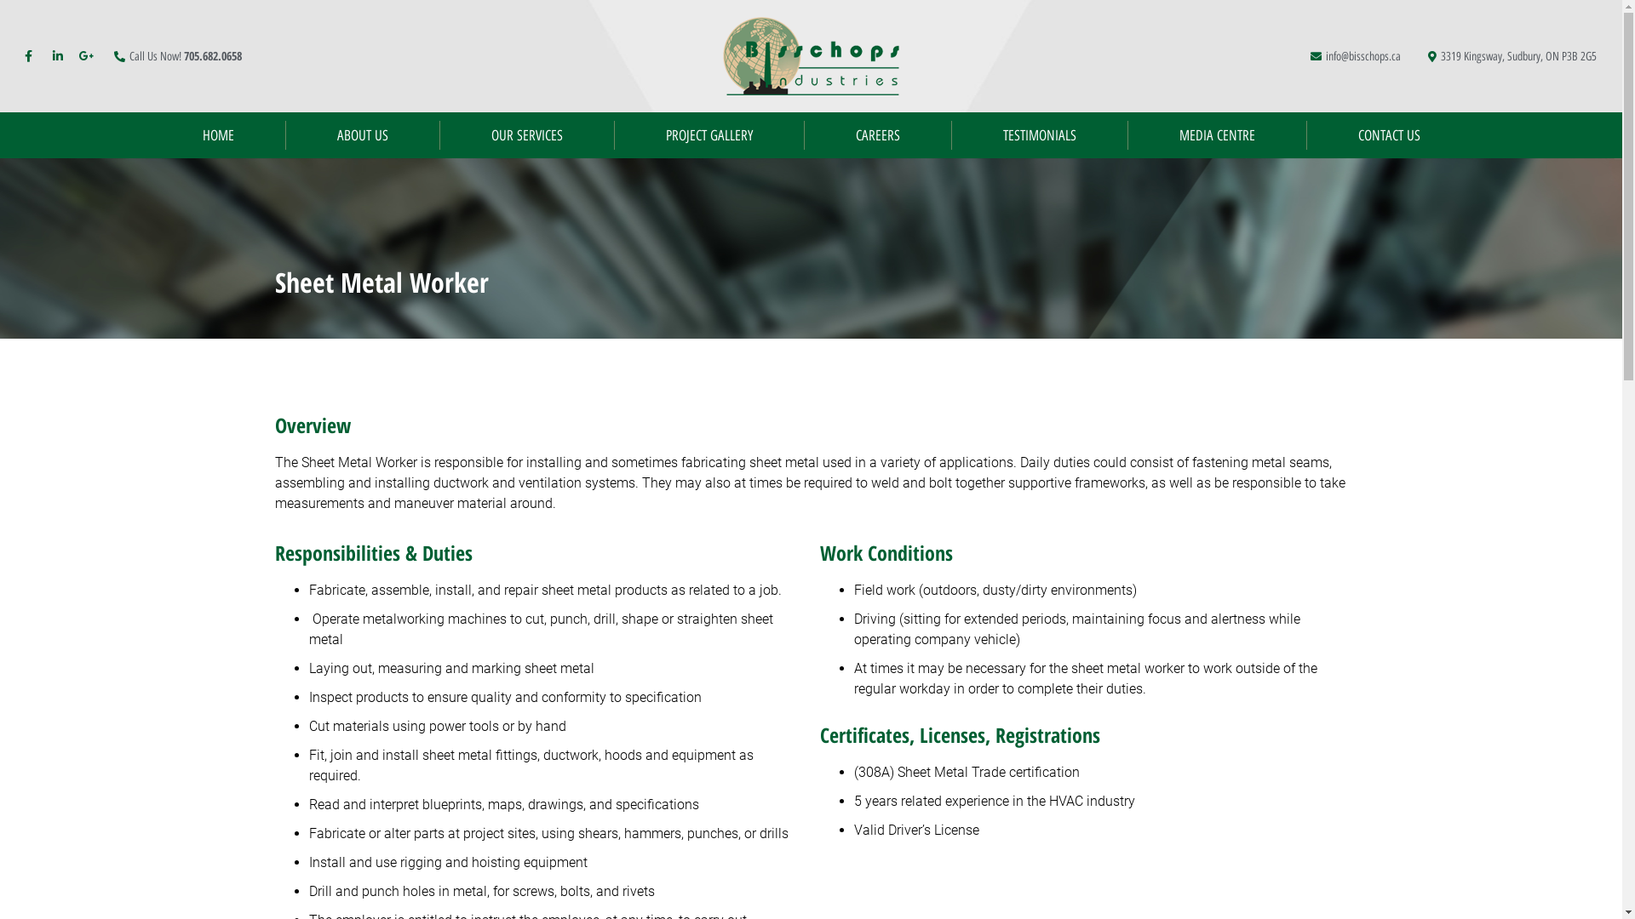 The width and height of the screenshot is (1635, 919). Describe the element at coordinates (1354, 56) in the screenshot. I see `info@bisschops.ca` at that location.